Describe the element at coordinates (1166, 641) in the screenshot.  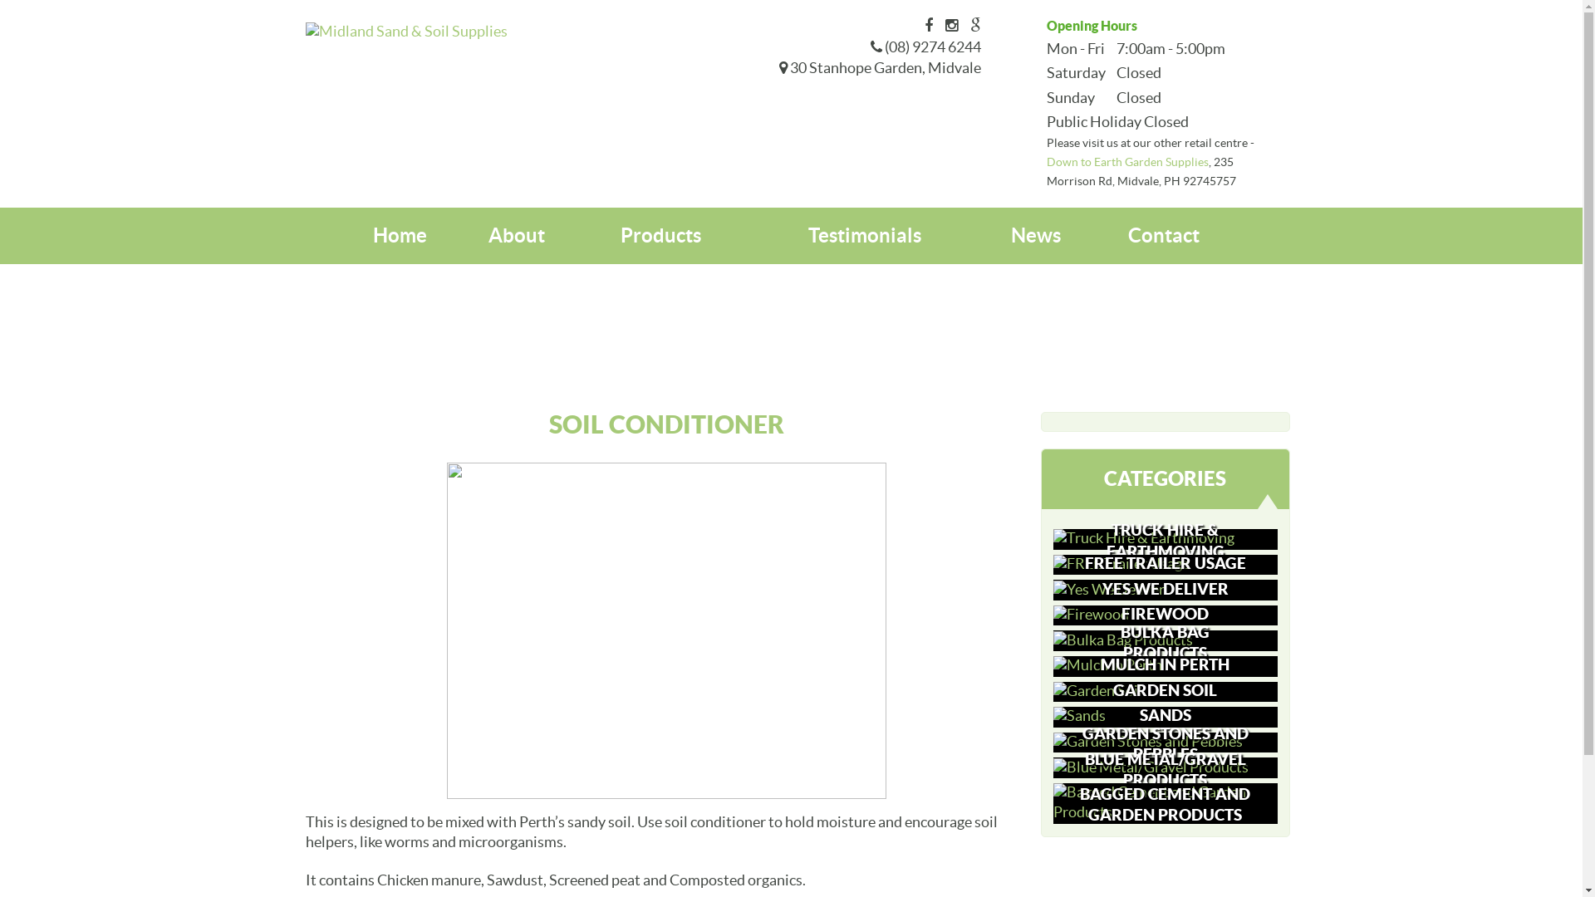
I see `BULKA BAG PRODUCTS` at that location.